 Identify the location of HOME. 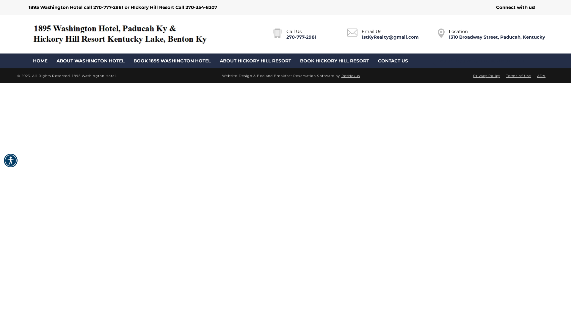
(40, 61).